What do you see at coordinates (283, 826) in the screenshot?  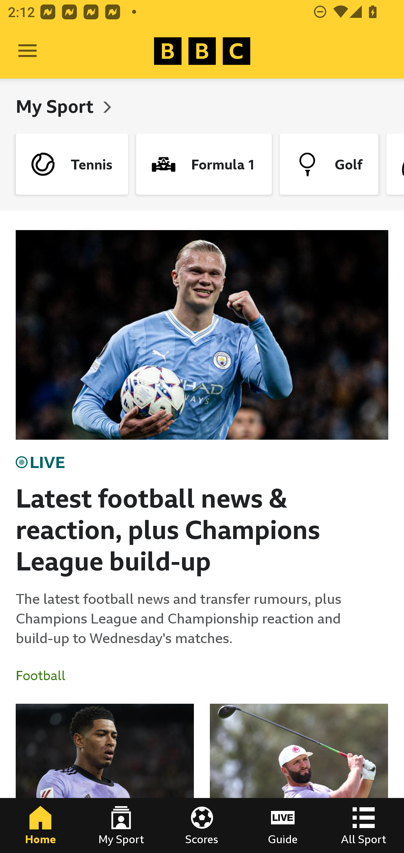 I see `Guide` at bounding box center [283, 826].